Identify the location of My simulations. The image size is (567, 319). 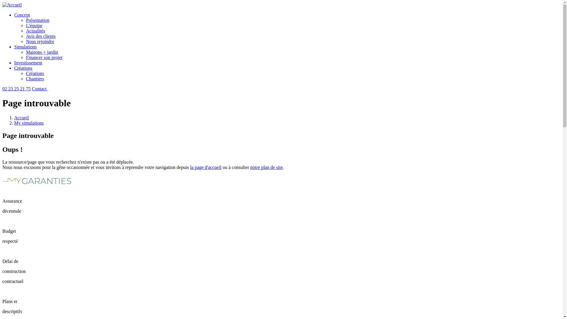
(29, 123).